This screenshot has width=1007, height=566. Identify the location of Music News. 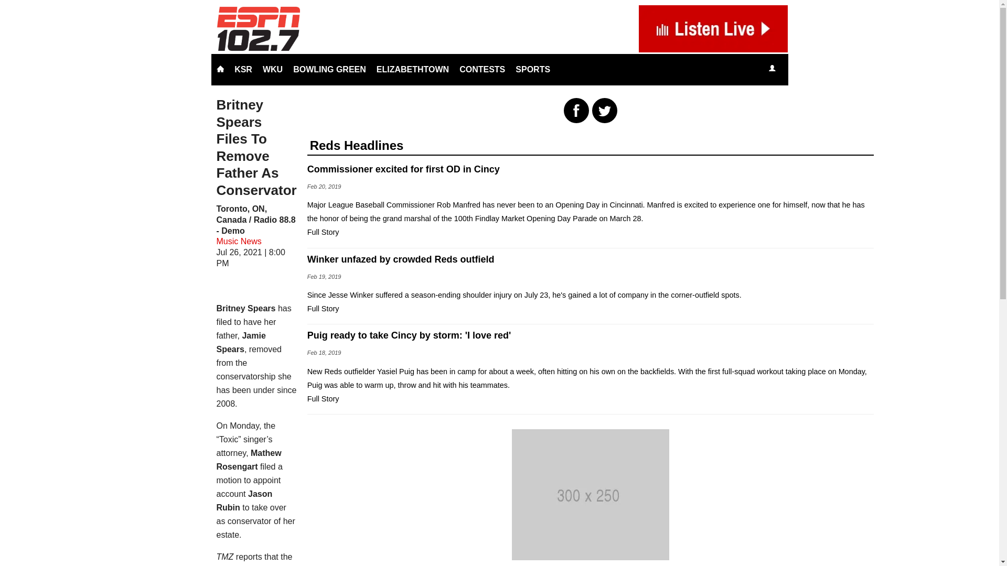
(238, 241).